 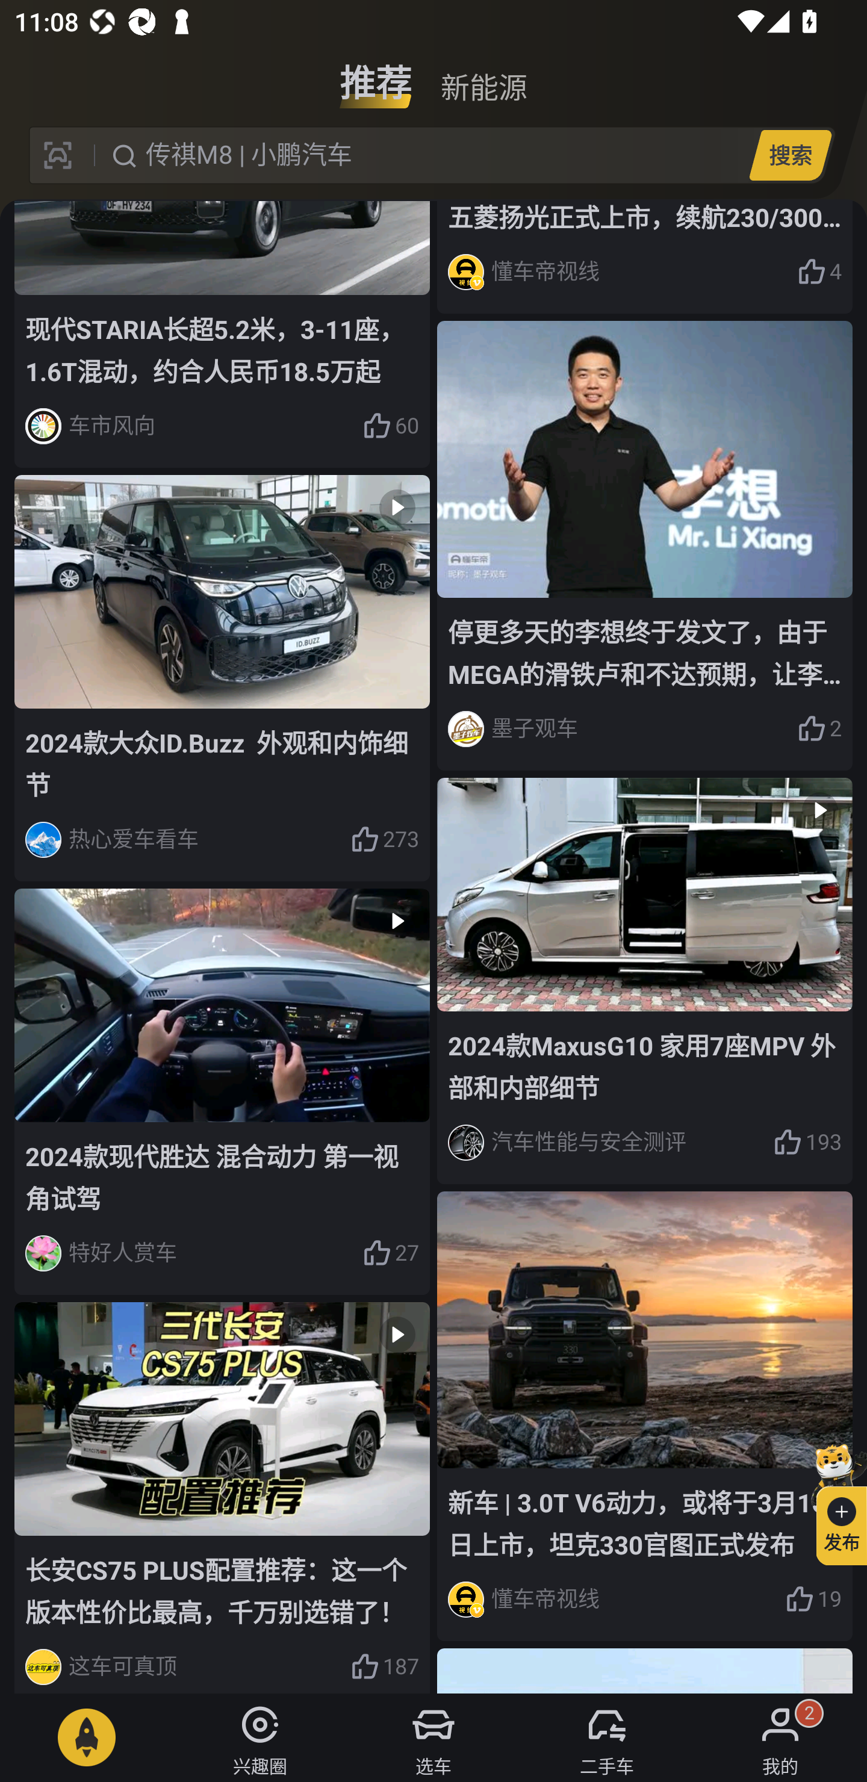 I want to click on 发布, so click(x=833, y=1501).